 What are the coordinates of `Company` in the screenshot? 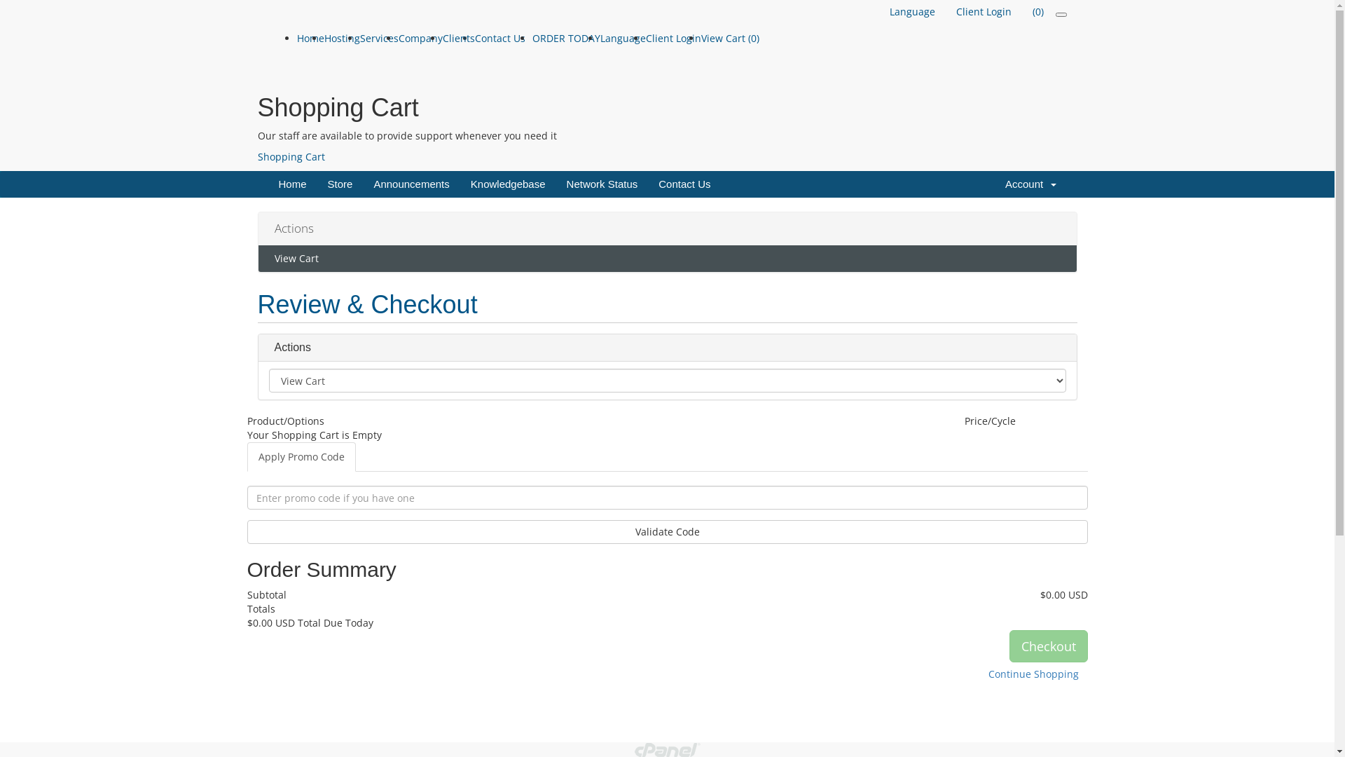 It's located at (420, 38).